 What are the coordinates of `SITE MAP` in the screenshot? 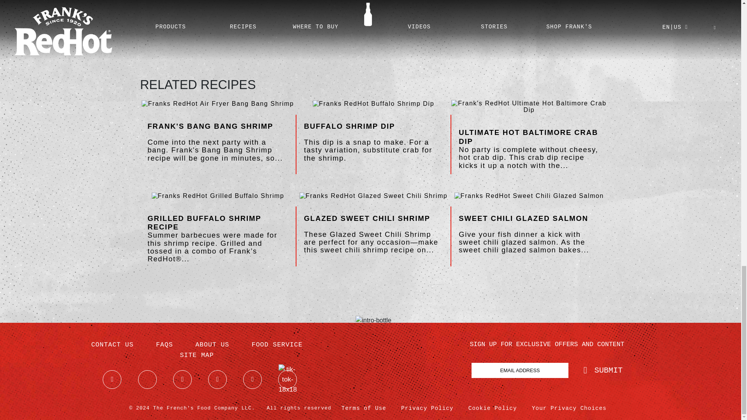 It's located at (197, 355).